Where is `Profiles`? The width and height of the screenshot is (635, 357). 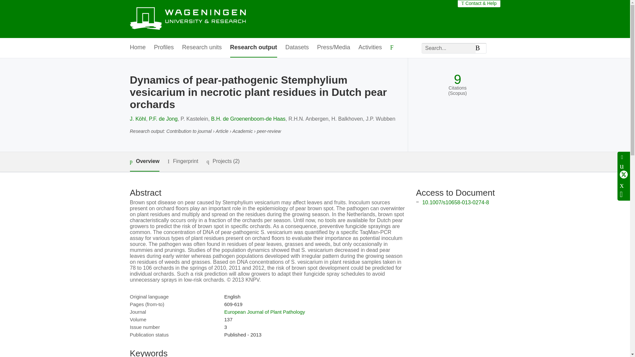
Profiles is located at coordinates (164, 48).